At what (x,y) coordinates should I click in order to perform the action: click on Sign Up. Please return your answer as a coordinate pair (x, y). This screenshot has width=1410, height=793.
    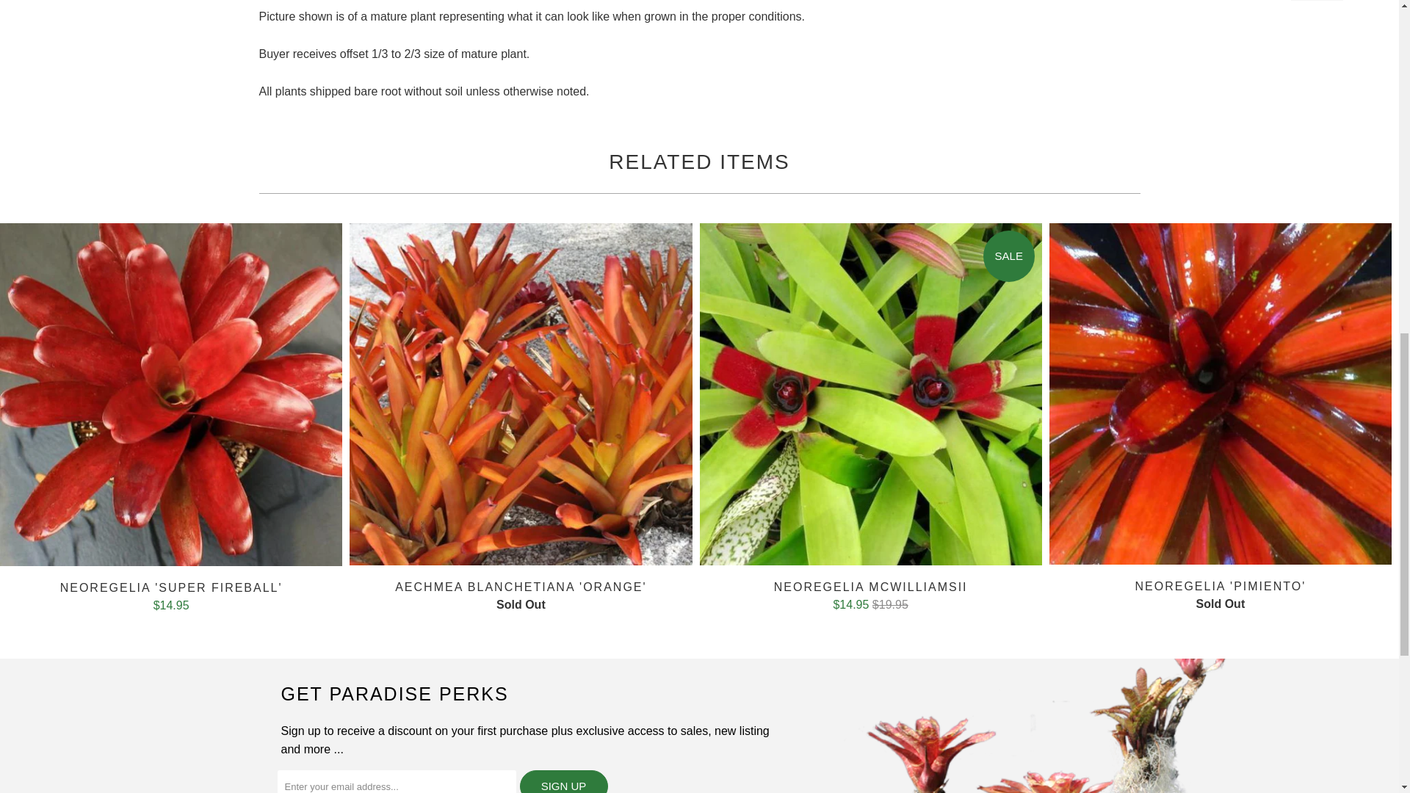
    Looking at the image, I should click on (564, 781).